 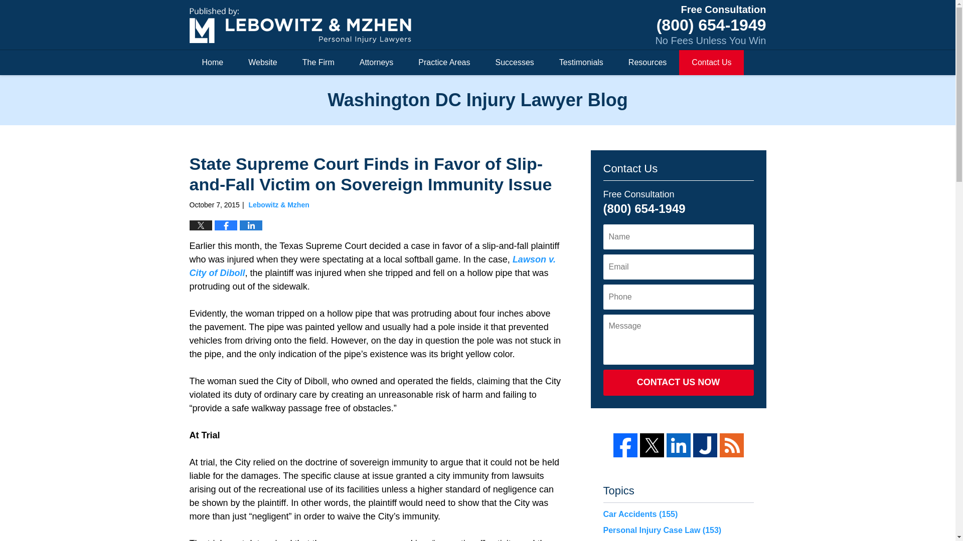 I want to click on Feed, so click(x=731, y=445).